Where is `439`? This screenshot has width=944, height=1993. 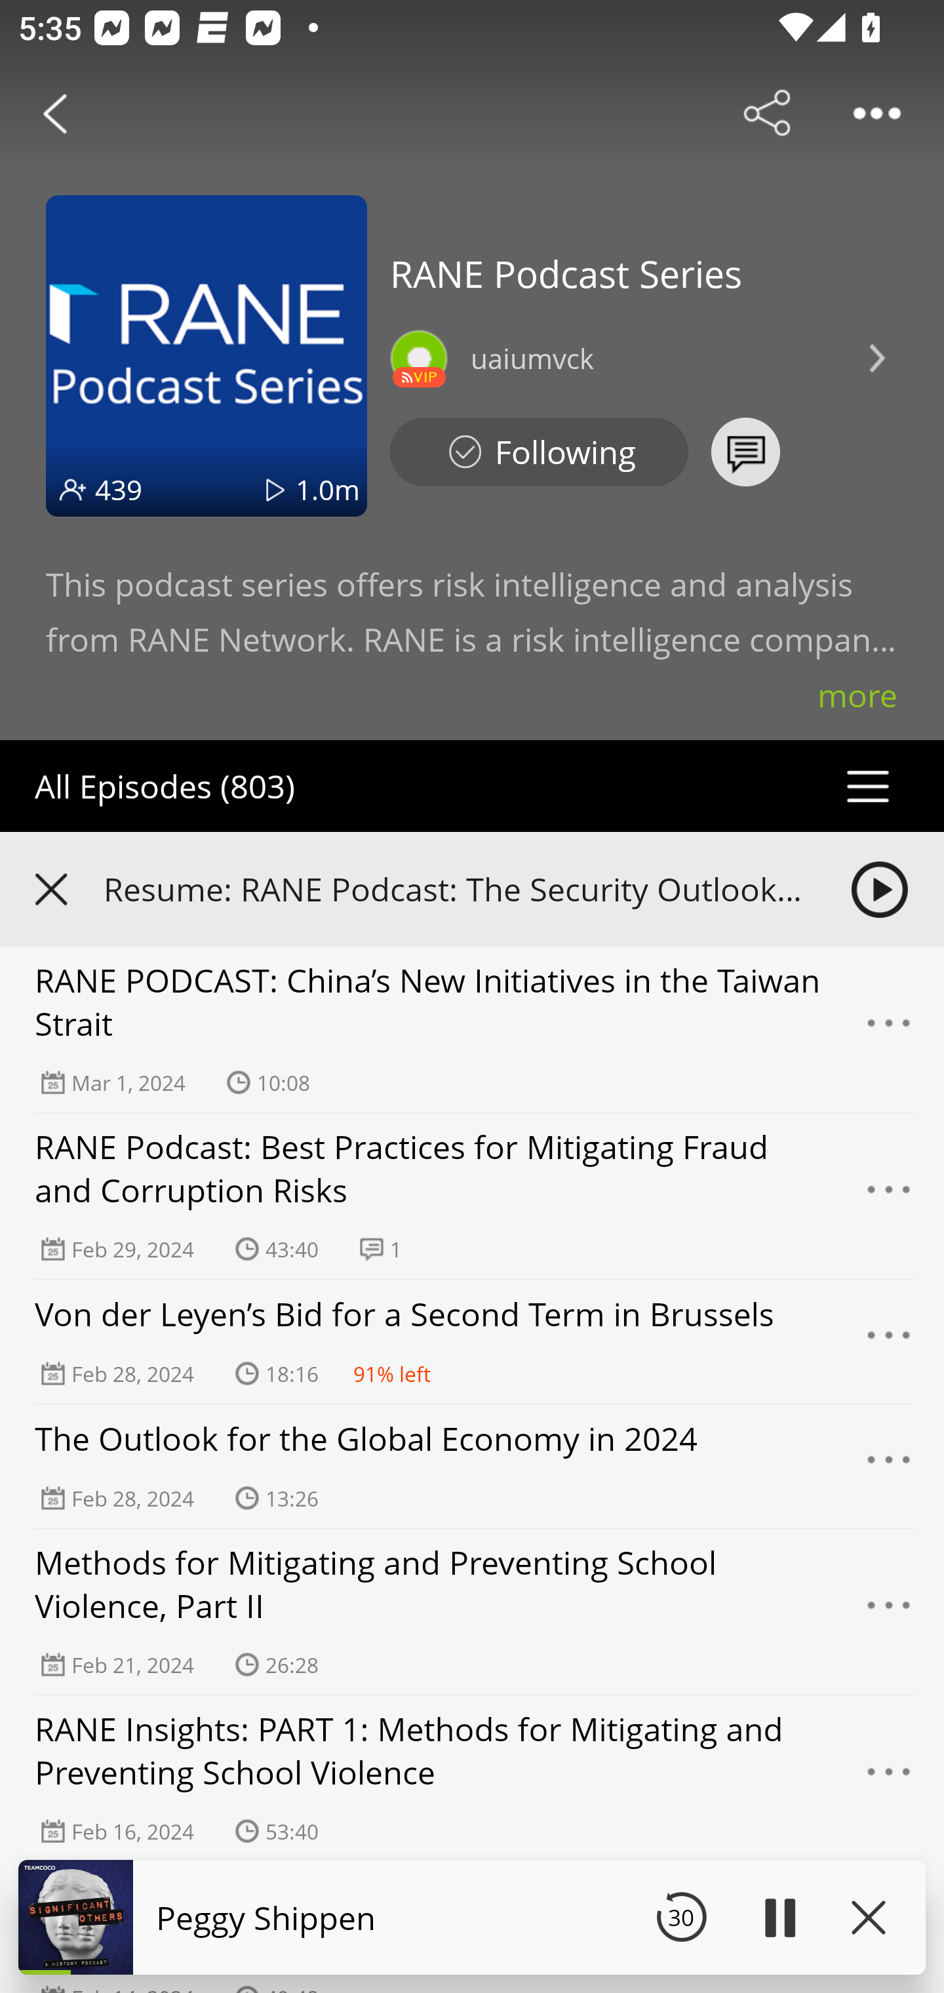
439 is located at coordinates (119, 489).